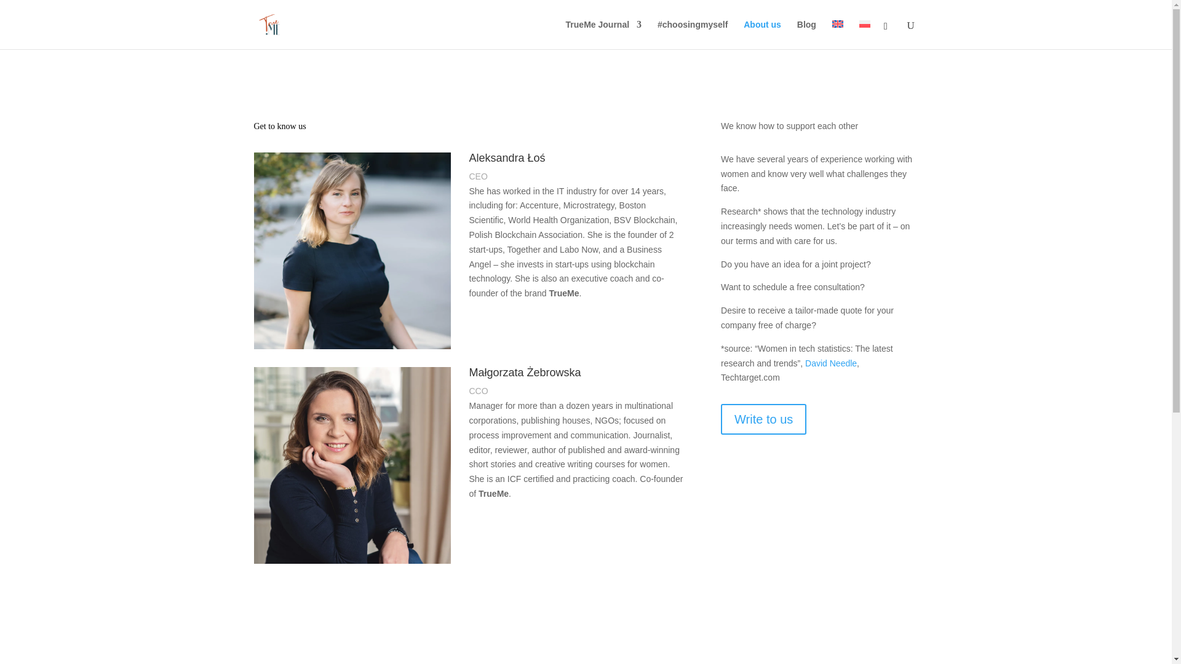 Image resolution: width=1181 pixels, height=664 pixels. I want to click on David Needle, so click(831, 363).